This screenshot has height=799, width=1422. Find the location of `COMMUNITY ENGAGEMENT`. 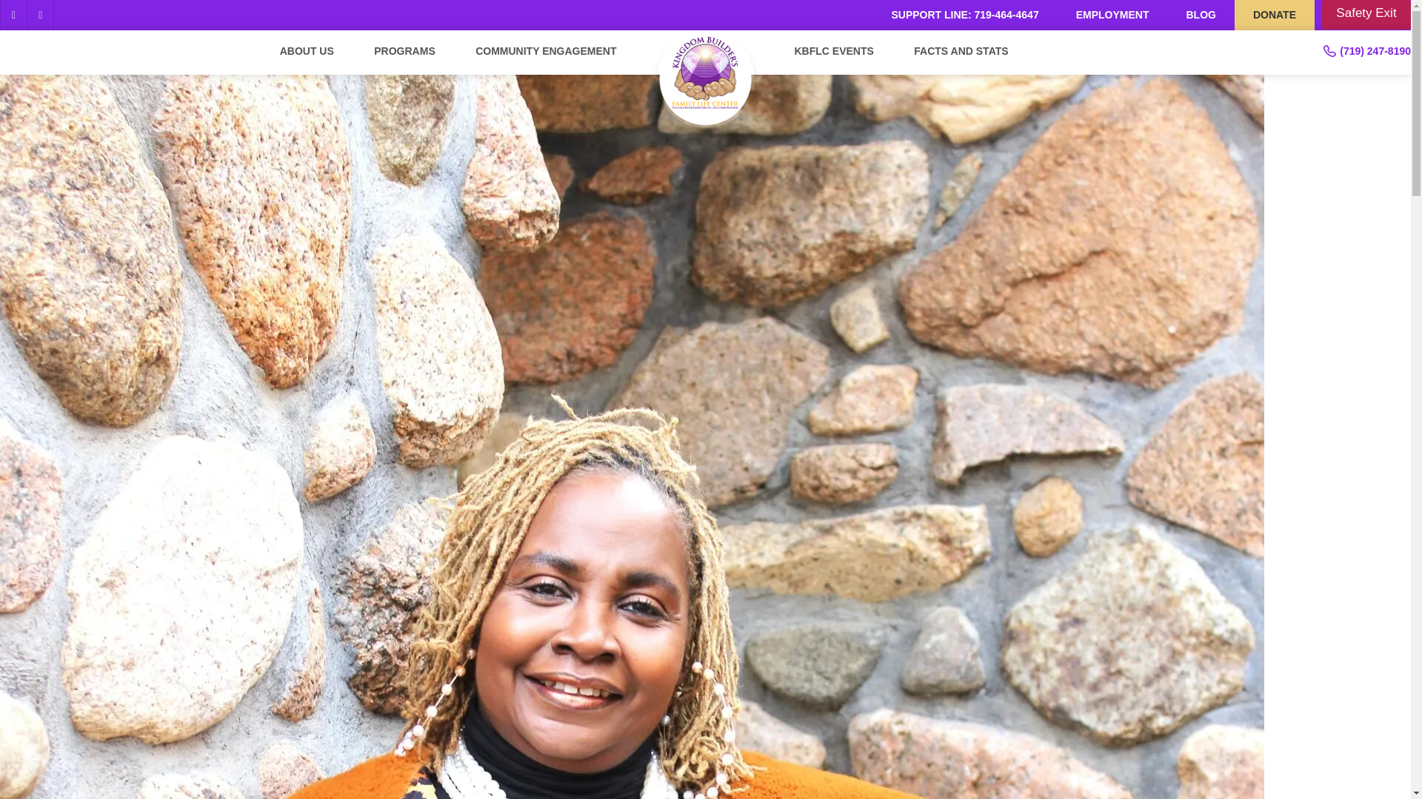

COMMUNITY ENGAGEMENT is located at coordinates (545, 52).